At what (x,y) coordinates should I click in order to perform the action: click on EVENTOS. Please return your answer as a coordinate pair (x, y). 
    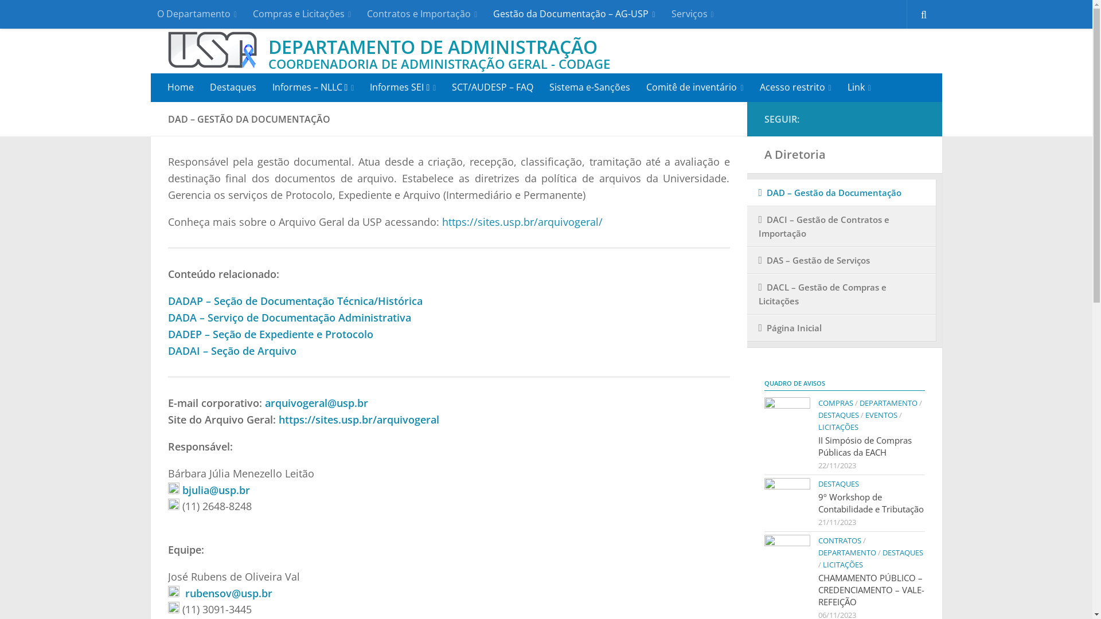
    Looking at the image, I should click on (881, 415).